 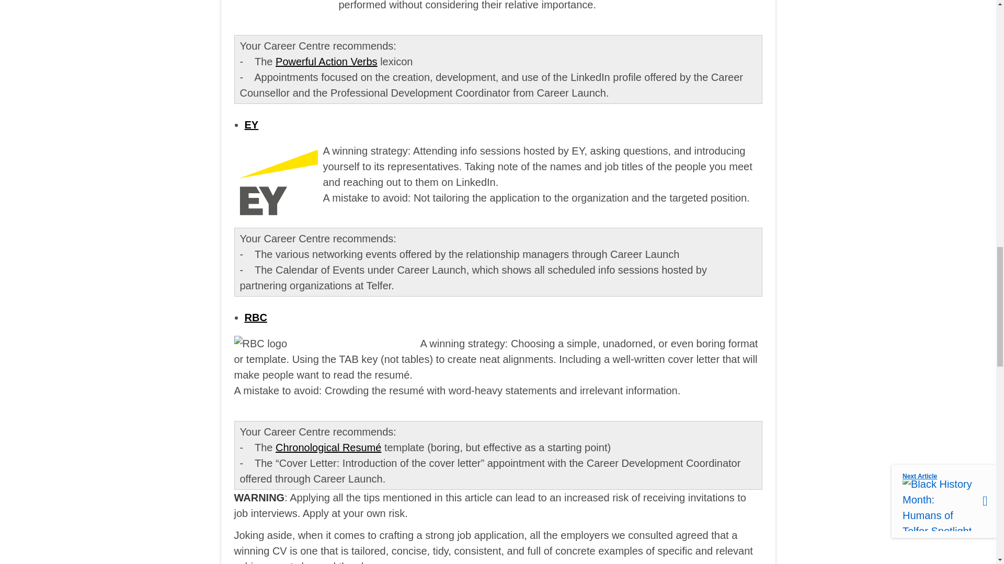 What do you see at coordinates (326, 61) in the screenshot?
I see `Powerful Action Verbs` at bounding box center [326, 61].